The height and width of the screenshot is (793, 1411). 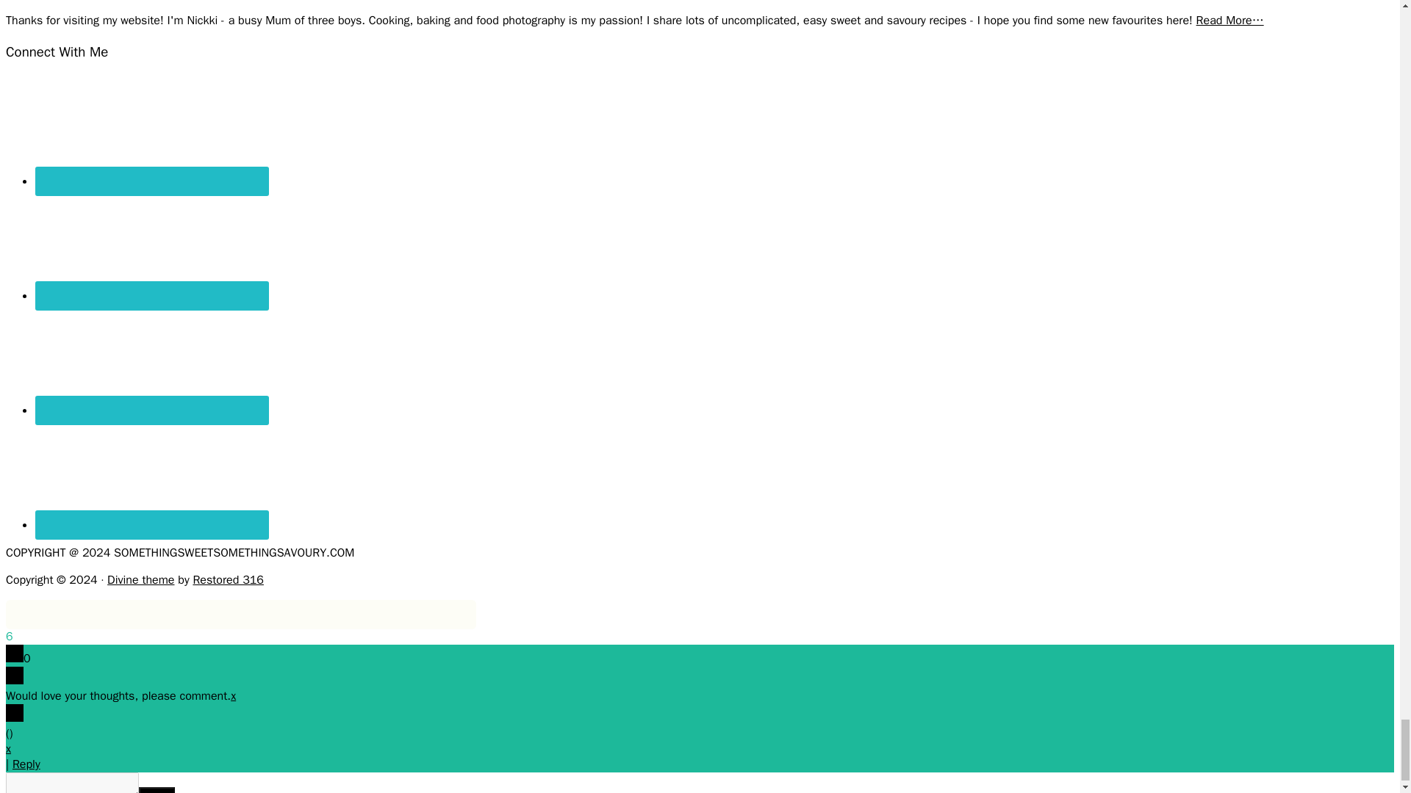 I want to click on Pinterest, so click(x=152, y=359).